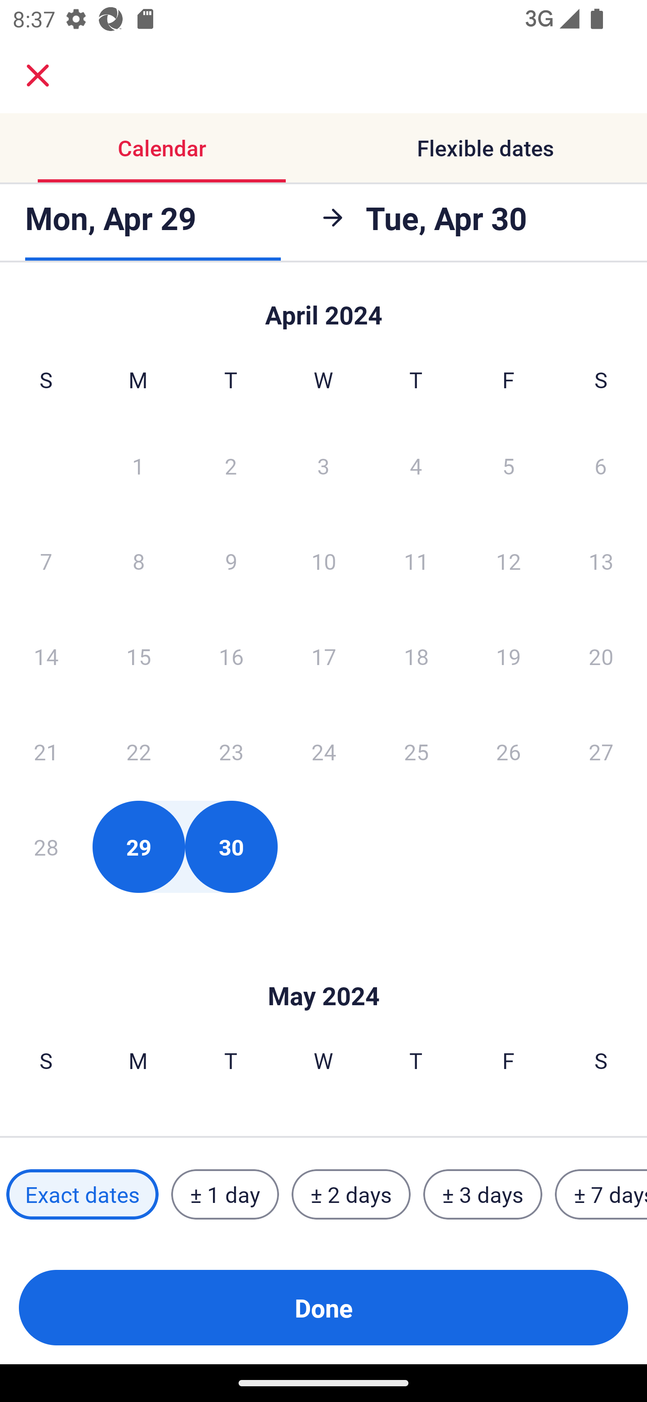 This screenshot has width=647, height=1402. What do you see at coordinates (46, 751) in the screenshot?
I see `21 Sunday, April 21, 2024` at bounding box center [46, 751].